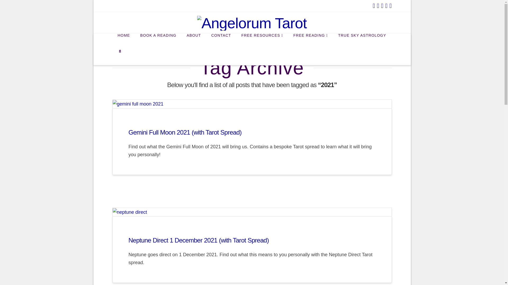 This screenshot has width=508, height=285. What do you see at coordinates (158, 41) in the screenshot?
I see `BOOK A READING` at bounding box center [158, 41].